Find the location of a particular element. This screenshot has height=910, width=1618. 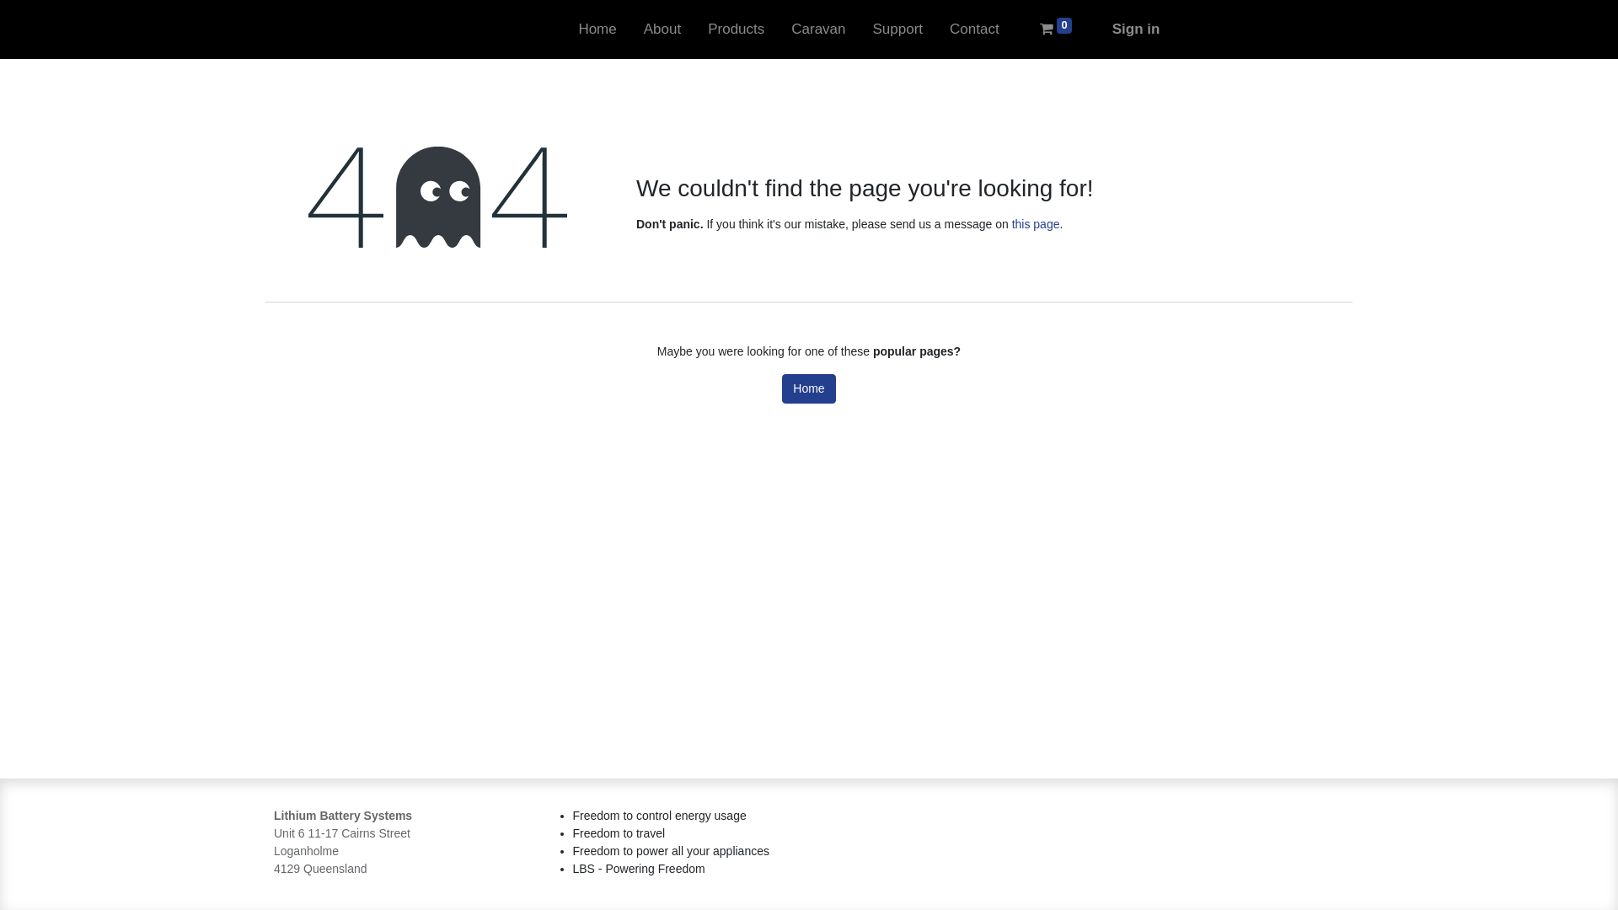

0 is located at coordinates (1056, 29).